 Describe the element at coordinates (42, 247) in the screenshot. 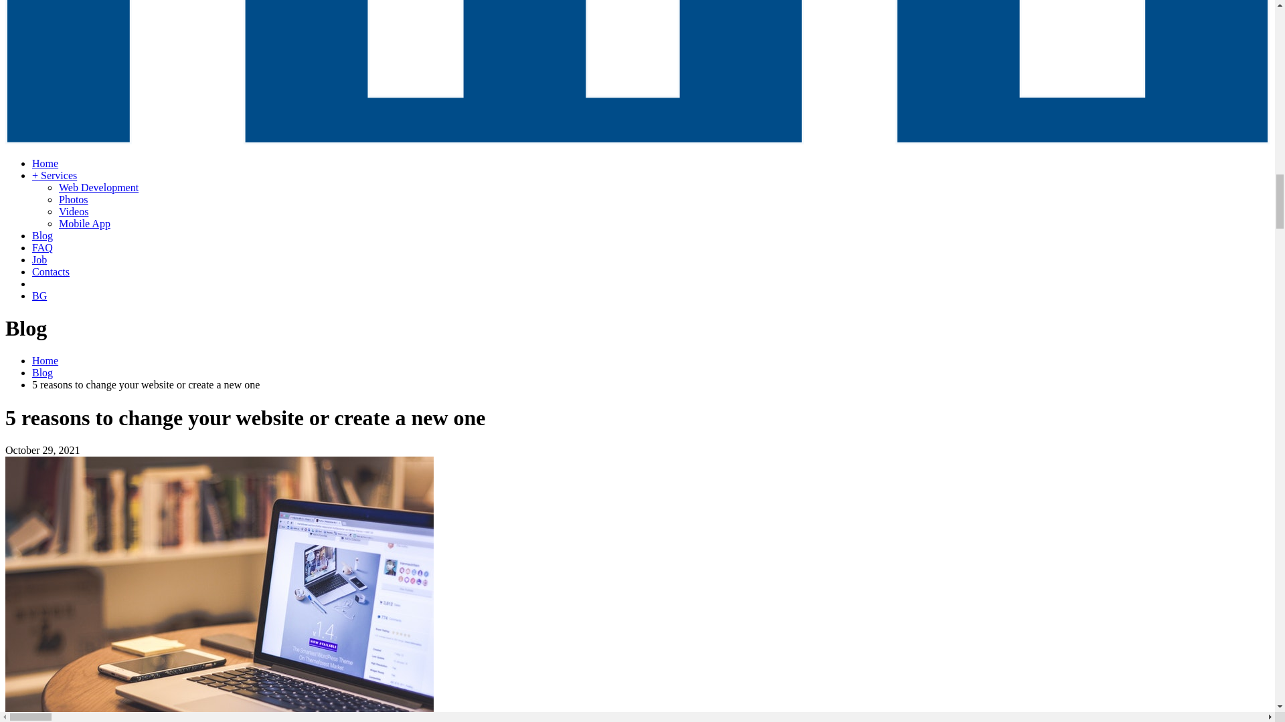

I see `FAQ` at that location.